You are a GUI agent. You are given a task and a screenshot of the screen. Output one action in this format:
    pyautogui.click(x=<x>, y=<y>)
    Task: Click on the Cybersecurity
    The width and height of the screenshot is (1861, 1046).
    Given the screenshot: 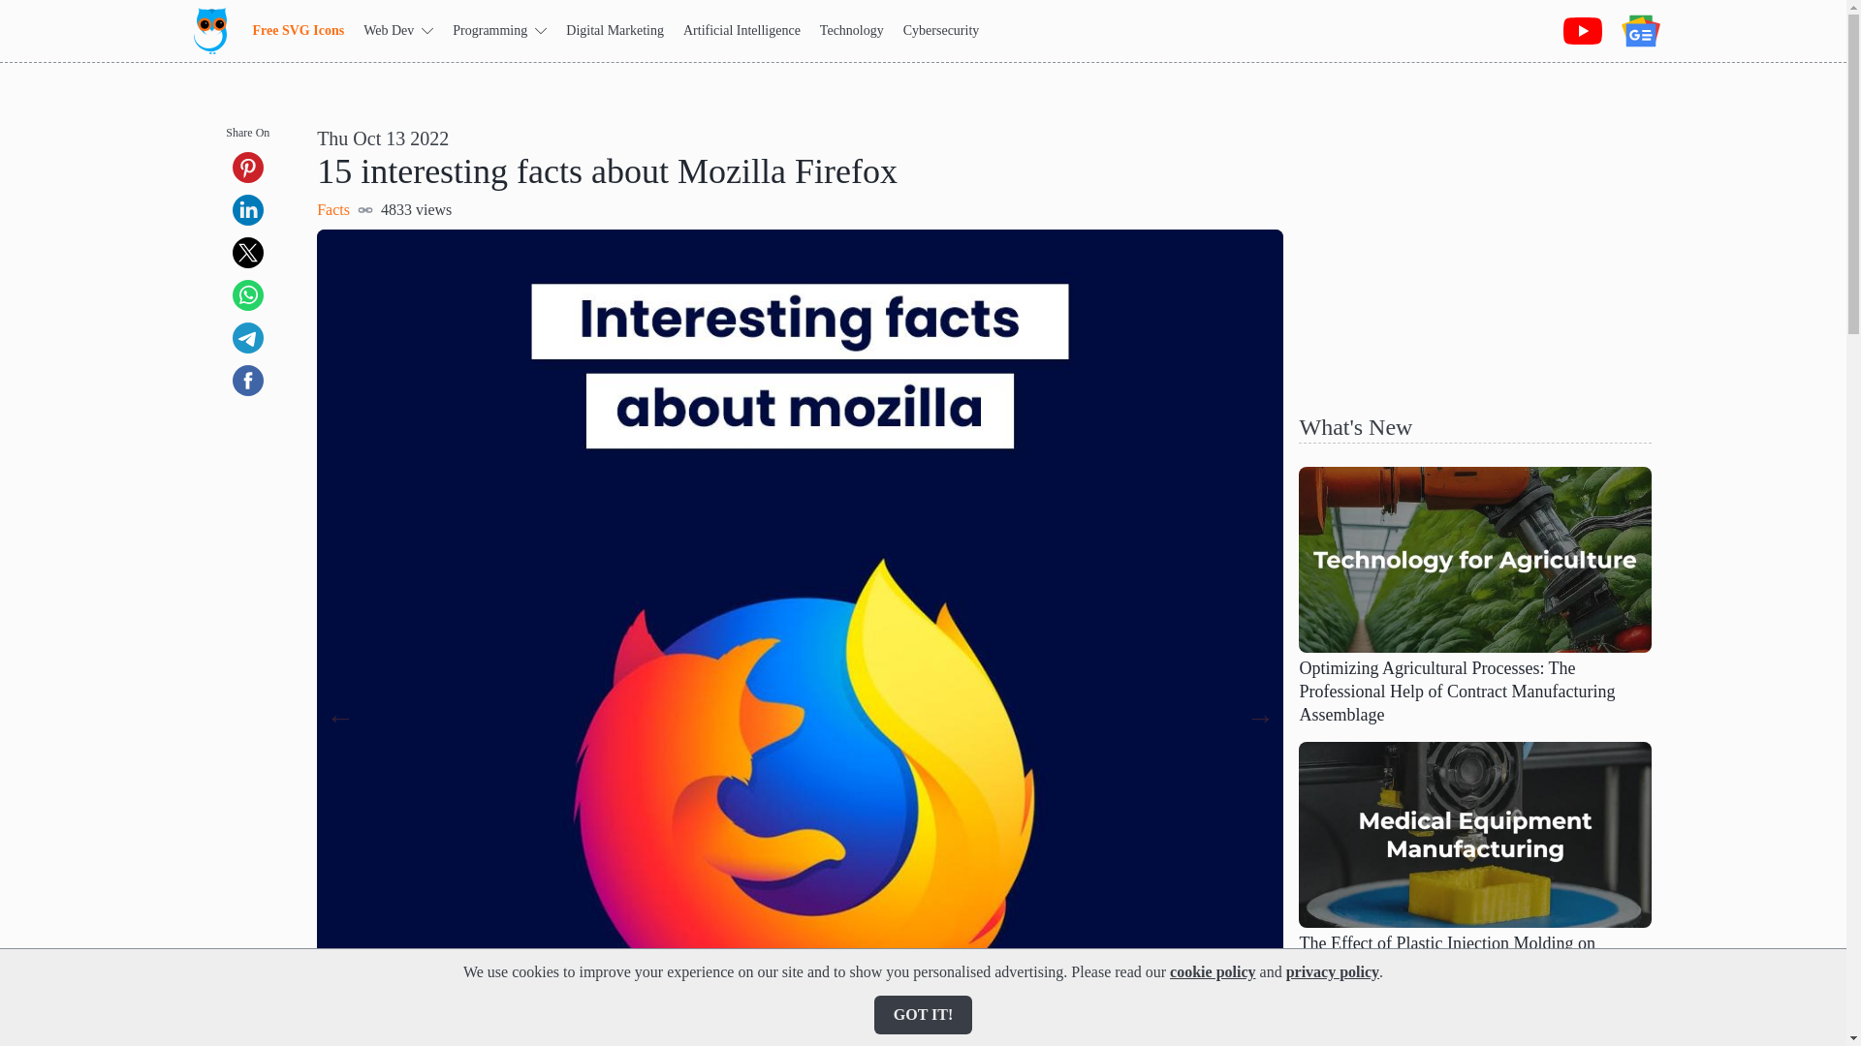 What is the action you would take?
    pyautogui.click(x=941, y=29)
    